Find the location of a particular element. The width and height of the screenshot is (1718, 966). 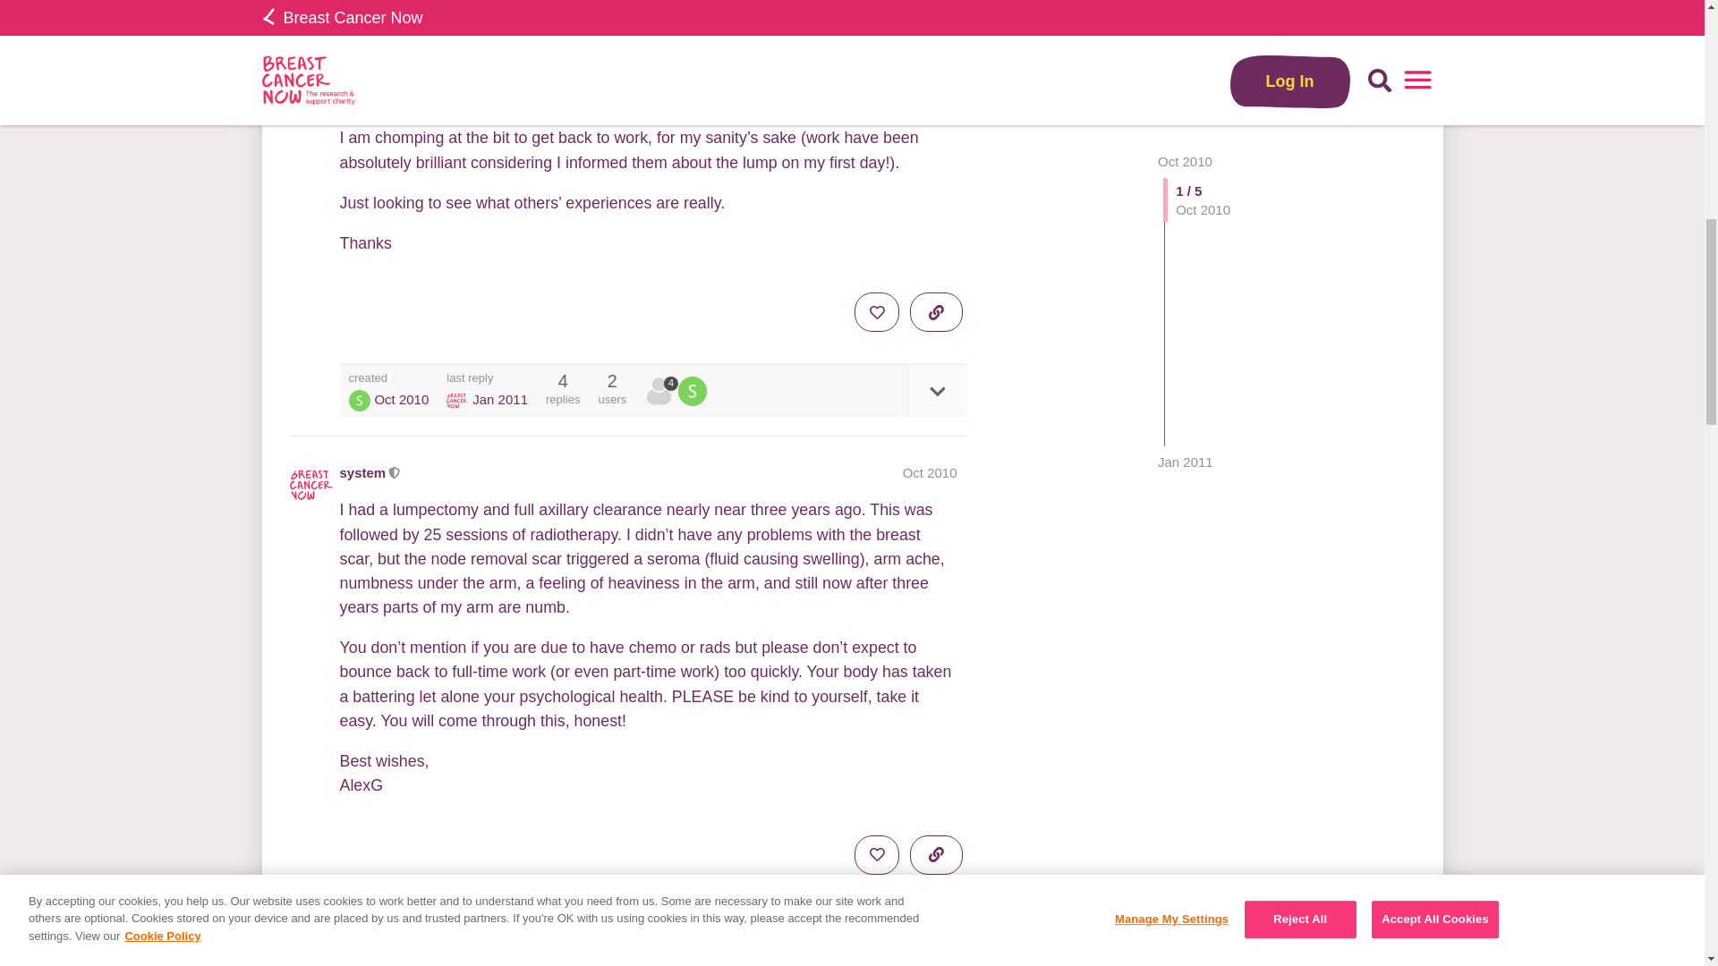

Jan 2011 is located at coordinates (1185, 24).